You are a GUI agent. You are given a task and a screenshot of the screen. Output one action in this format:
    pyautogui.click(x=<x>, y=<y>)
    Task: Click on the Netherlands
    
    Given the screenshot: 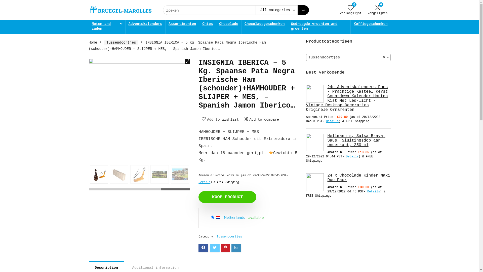 What is the action you would take?
    pyautogui.click(x=220, y=217)
    